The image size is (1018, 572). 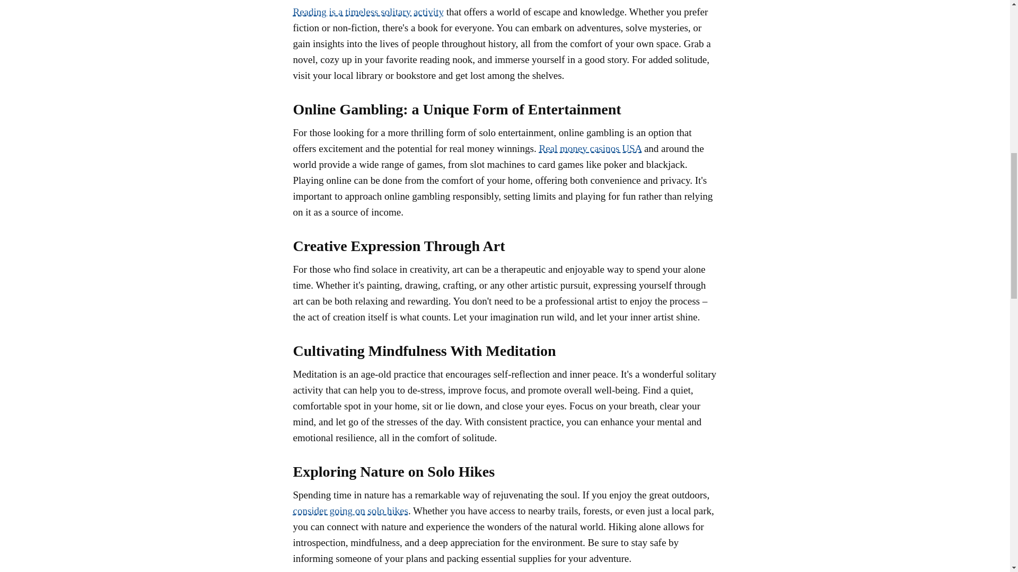 I want to click on Real money casinos USA, so click(x=590, y=148).